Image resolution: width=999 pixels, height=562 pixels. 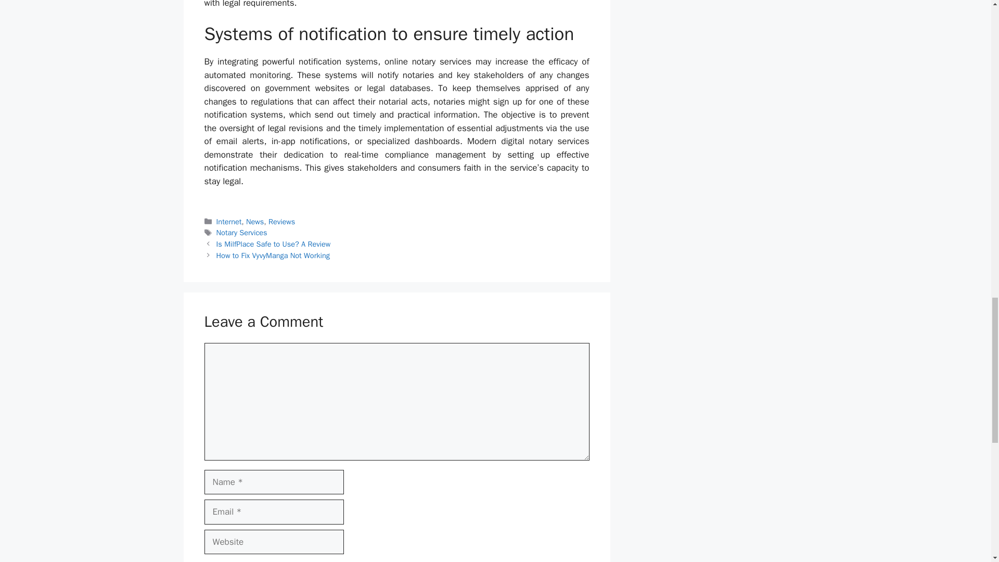 What do you see at coordinates (229, 222) in the screenshot?
I see `Internet` at bounding box center [229, 222].